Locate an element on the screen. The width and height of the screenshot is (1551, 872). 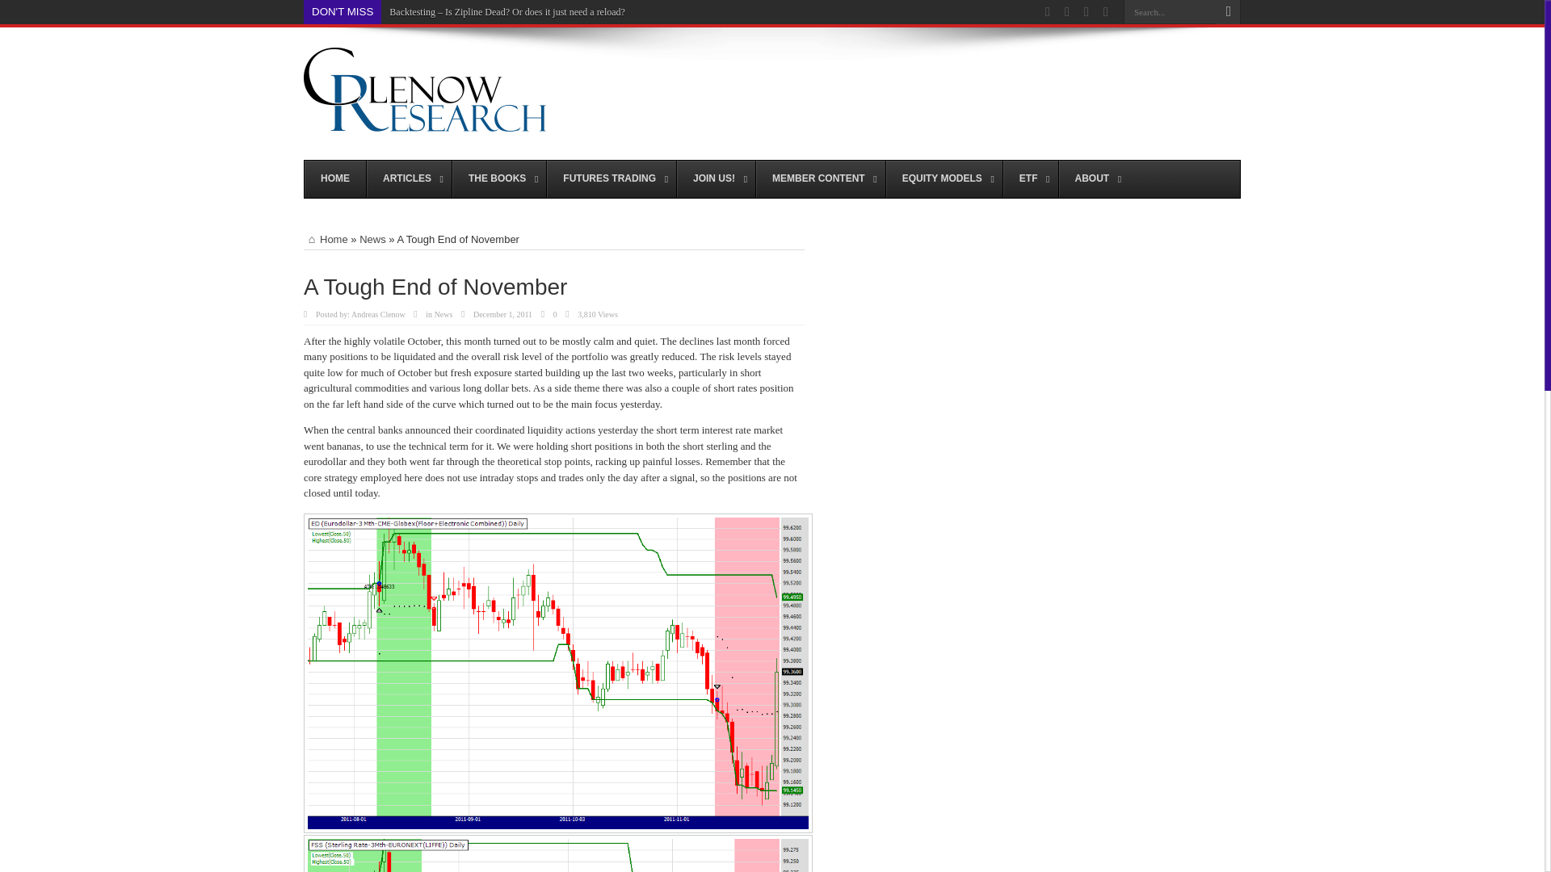
Following the Trend is located at coordinates (425, 123).